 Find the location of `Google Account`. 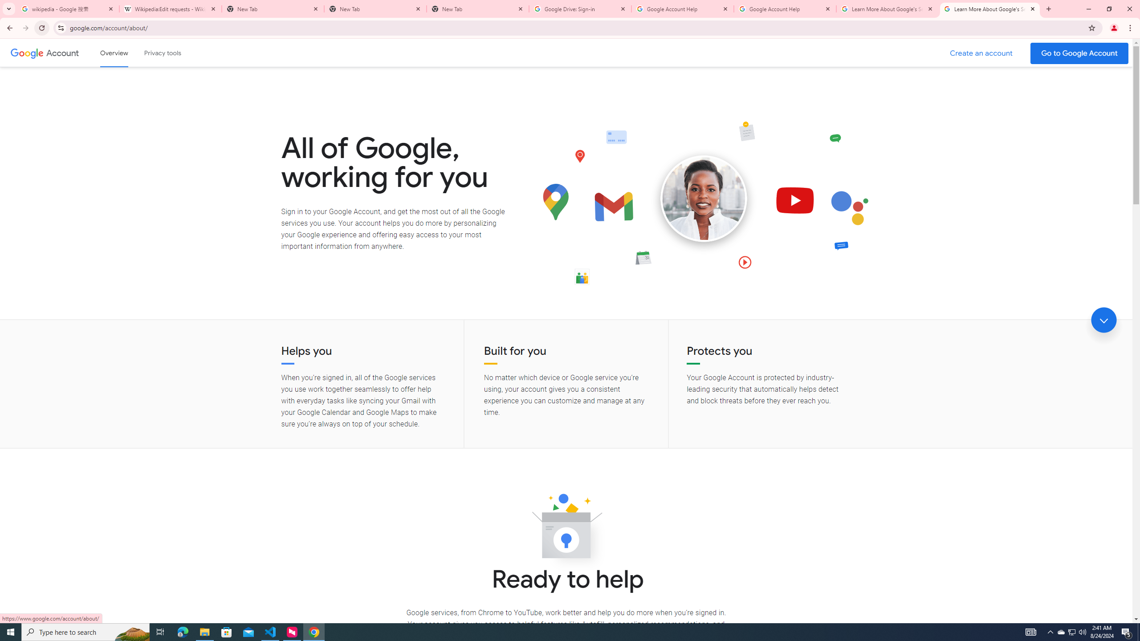

Google Account is located at coordinates (63, 53).